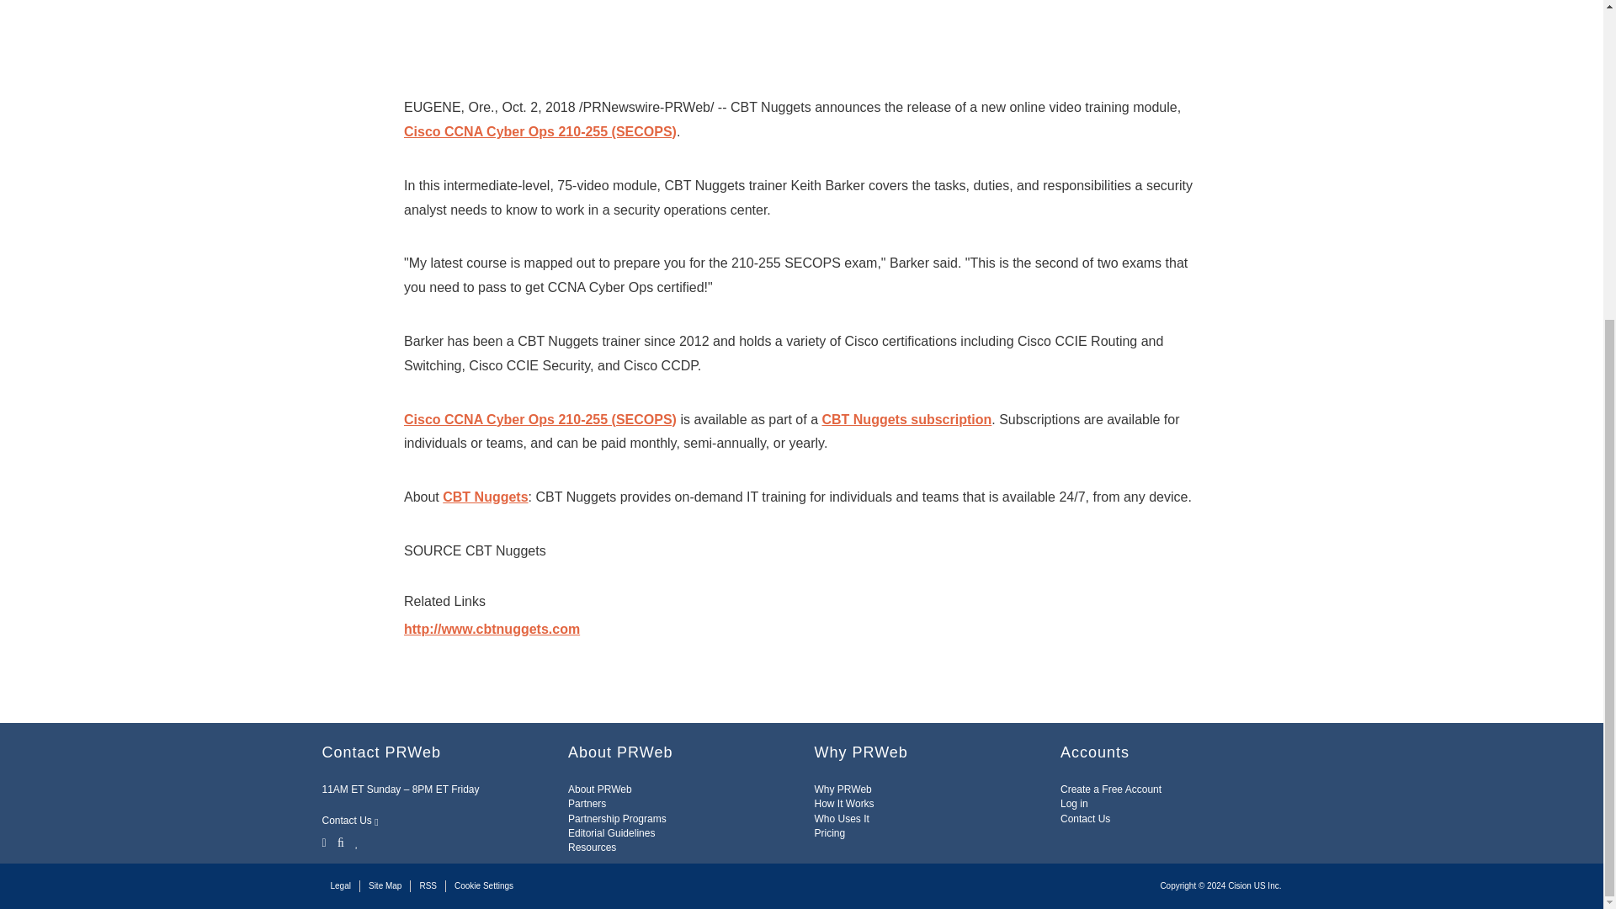 The height and width of the screenshot is (909, 1616). I want to click on Resources, so click(592, 848).